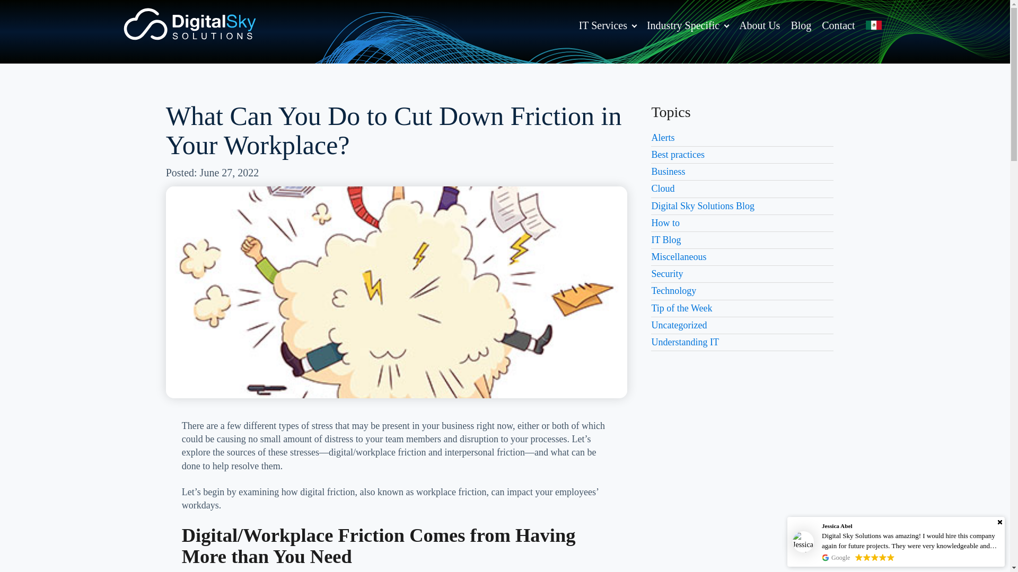  Describe the element at coordinates (673, 290) in the screenshot. I see `Technology` at that location.